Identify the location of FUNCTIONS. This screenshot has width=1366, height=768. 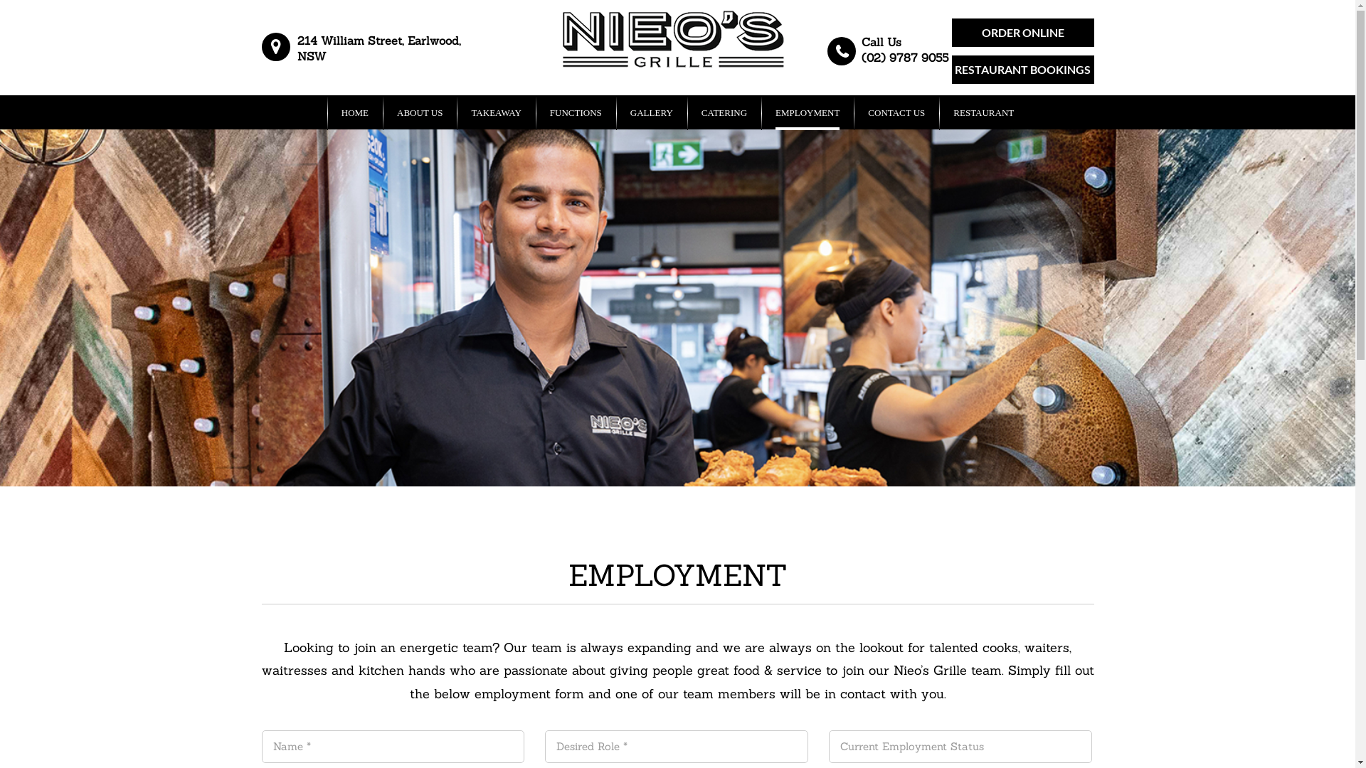
(576, 112).